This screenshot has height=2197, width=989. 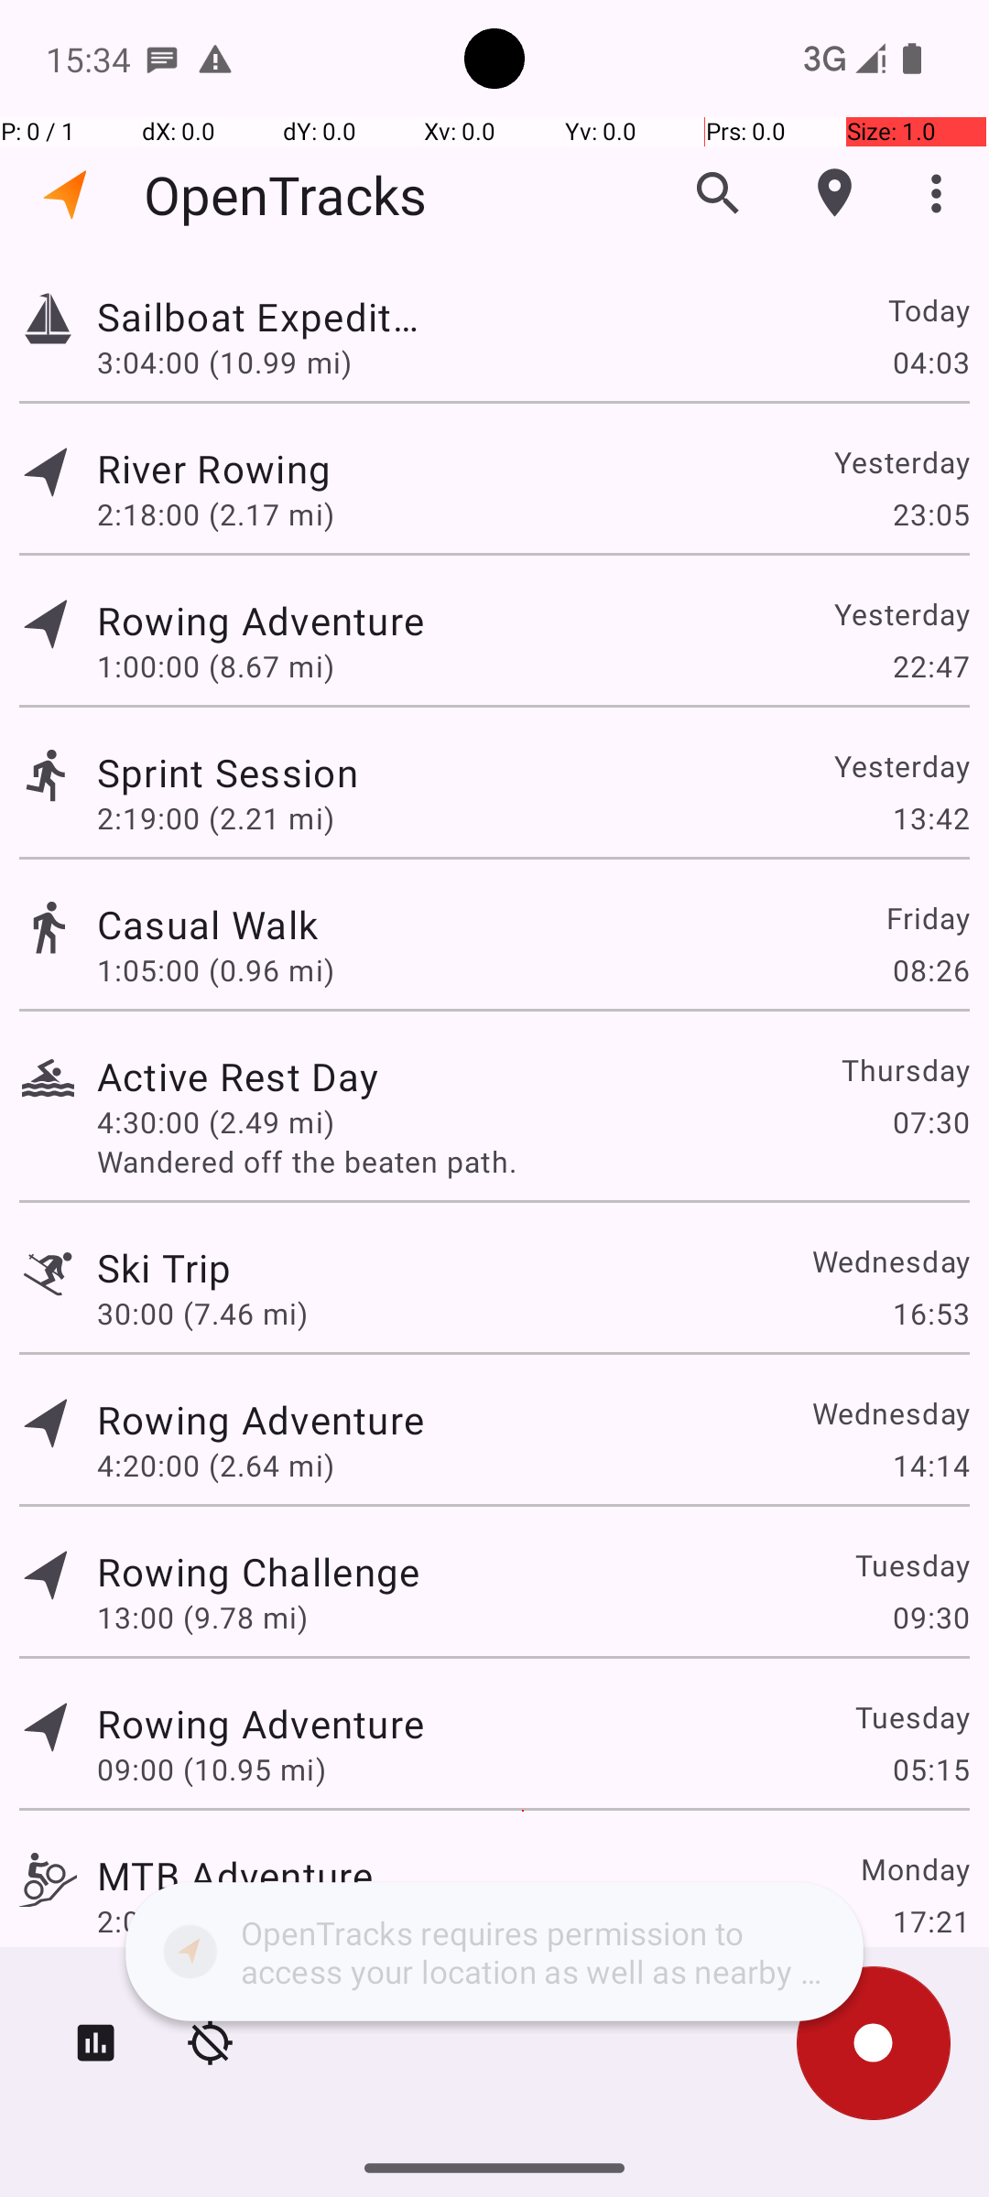 What do you see at coordinates (260, 621) in the screenshot?
I see `Rowing Adventure` at bounding box center [260, 621].